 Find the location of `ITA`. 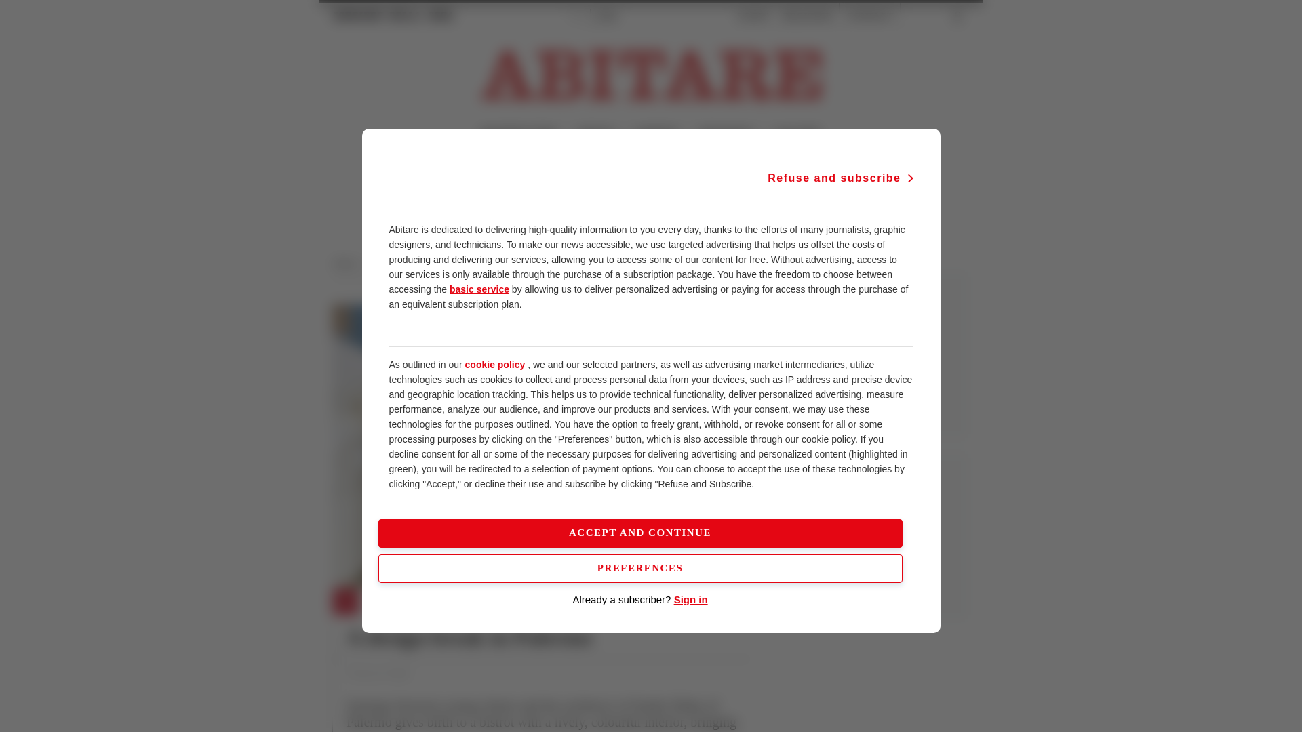

ITA is located at coordinates (575, 16).